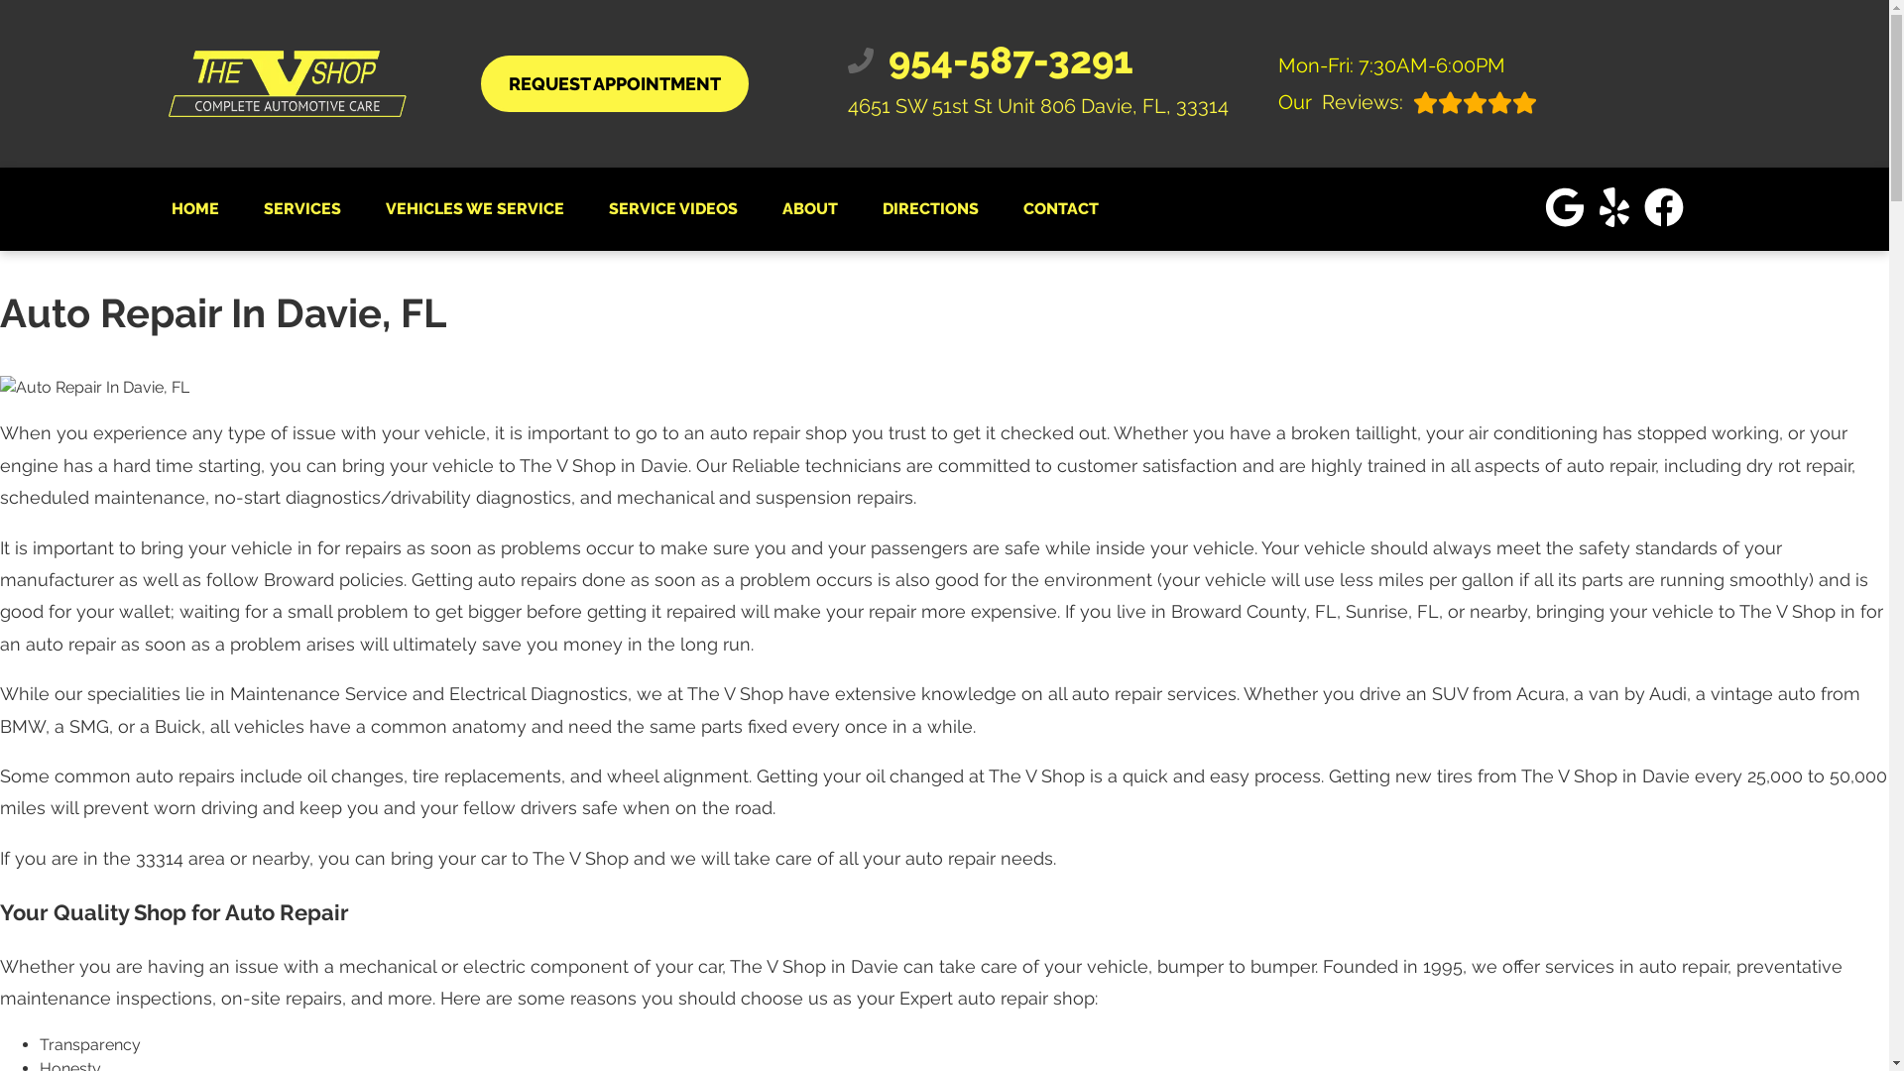 This screenshot has height=1071, width=1904. I want to click on 954-587-3291, so click(301, 208).